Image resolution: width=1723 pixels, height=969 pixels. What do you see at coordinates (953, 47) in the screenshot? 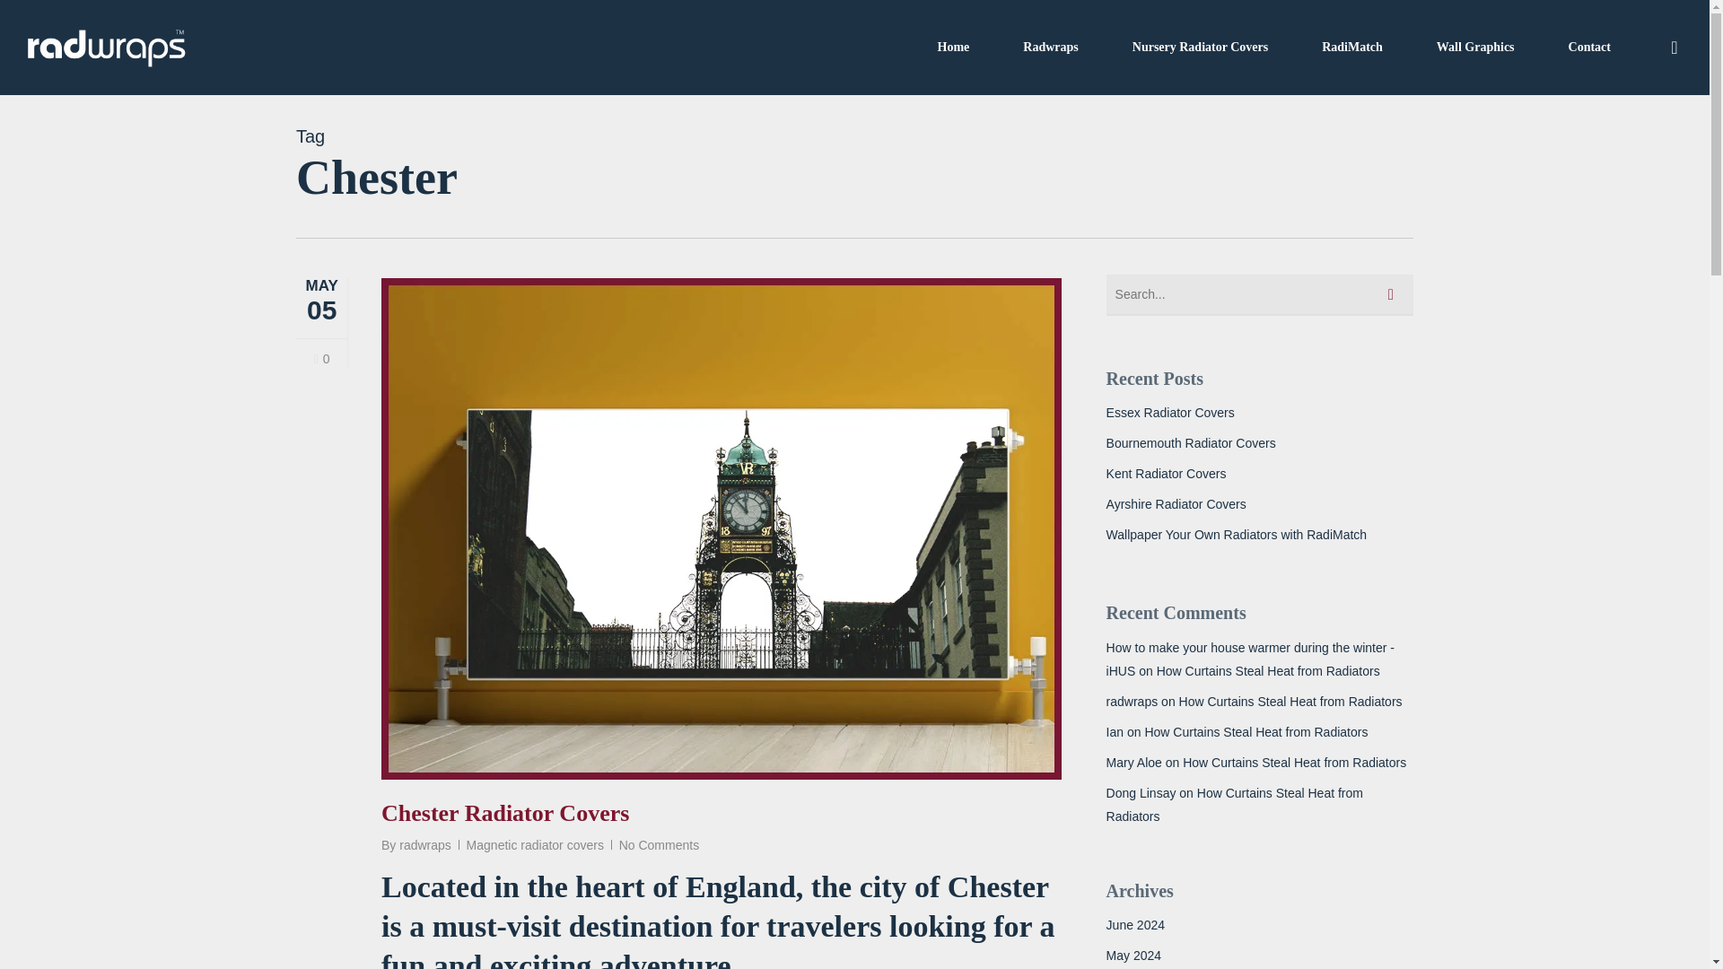
I see `Home` at bounding box center [953, 47].